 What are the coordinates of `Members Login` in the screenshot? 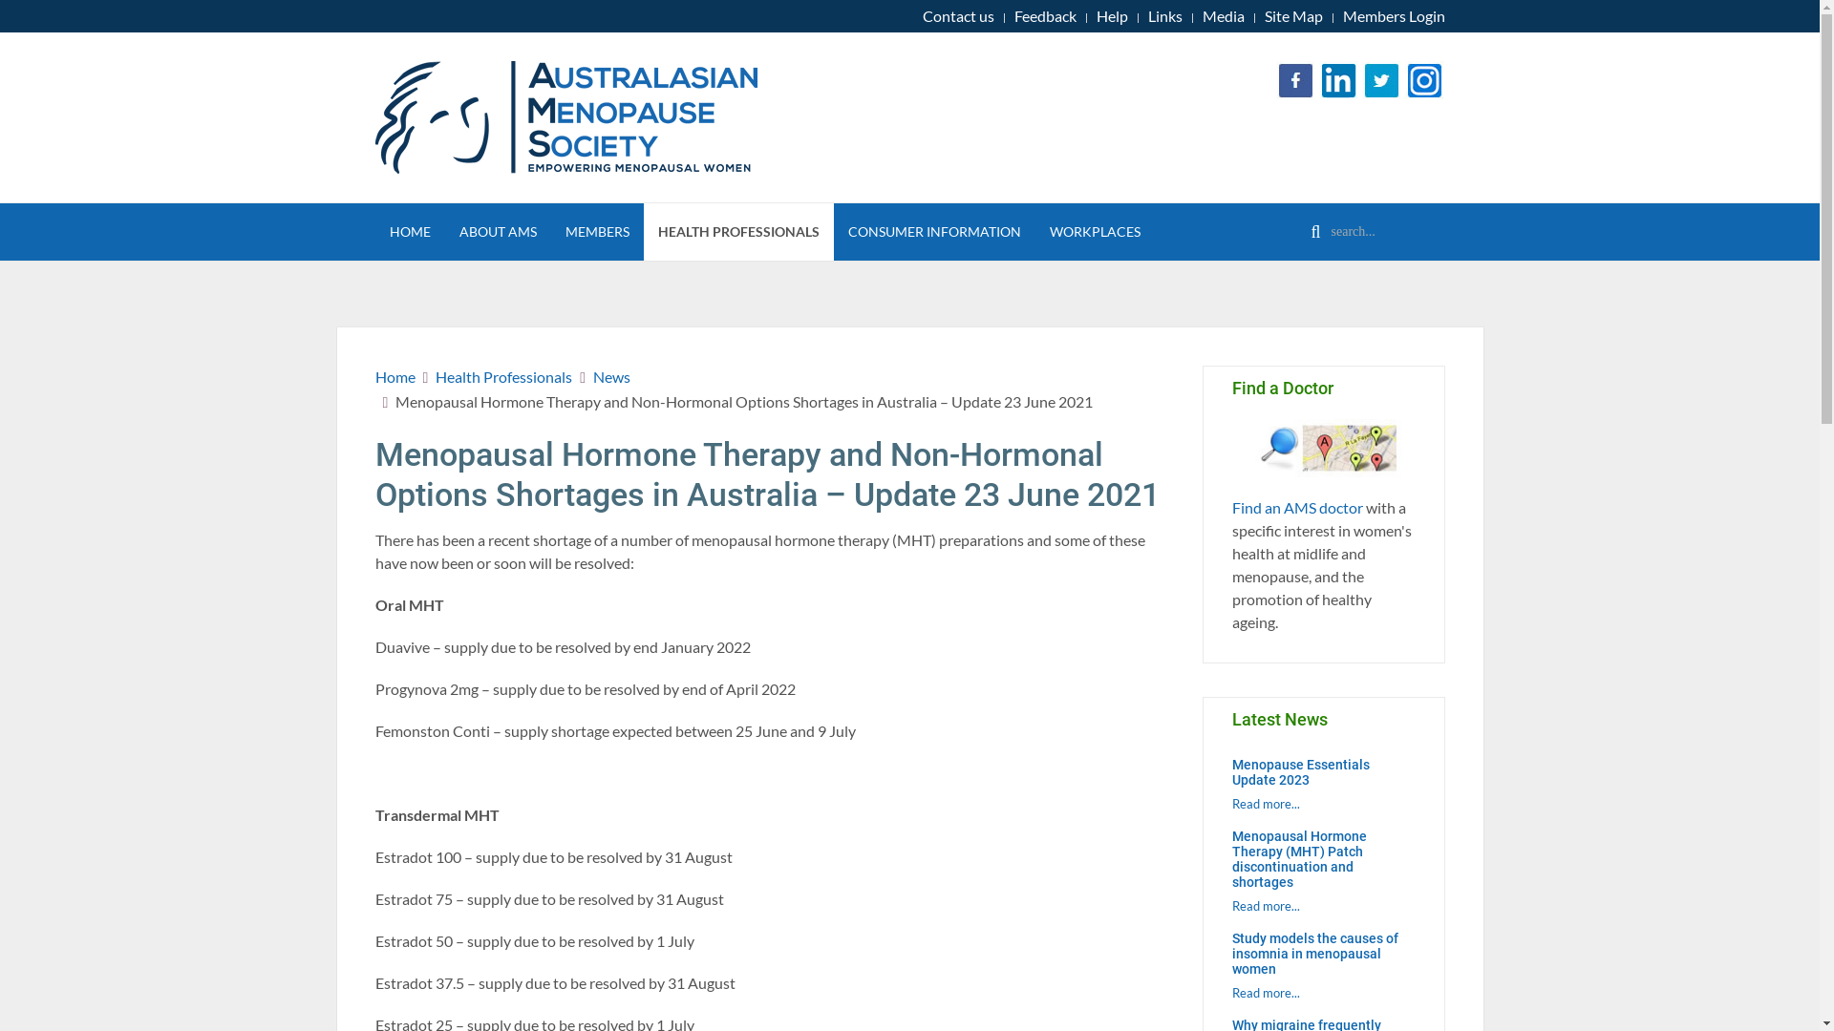 It's located at (1395, 16).